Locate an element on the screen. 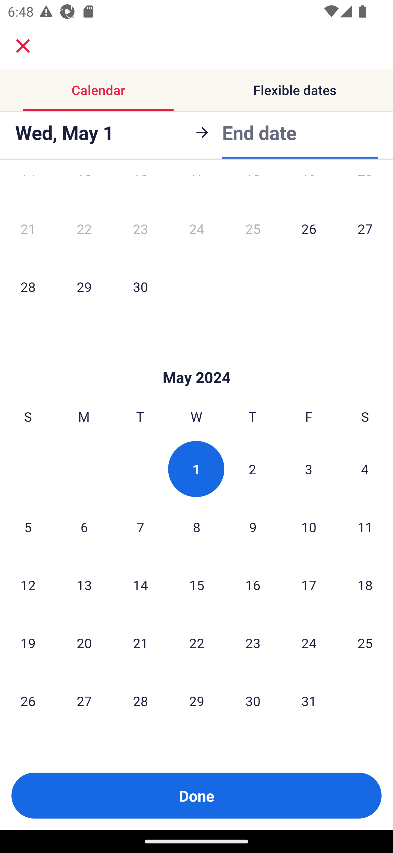 The width and height of the screenshot is (393, 853). 19 Sunday, May 19, 2024 is located at coordinates (28, 643).